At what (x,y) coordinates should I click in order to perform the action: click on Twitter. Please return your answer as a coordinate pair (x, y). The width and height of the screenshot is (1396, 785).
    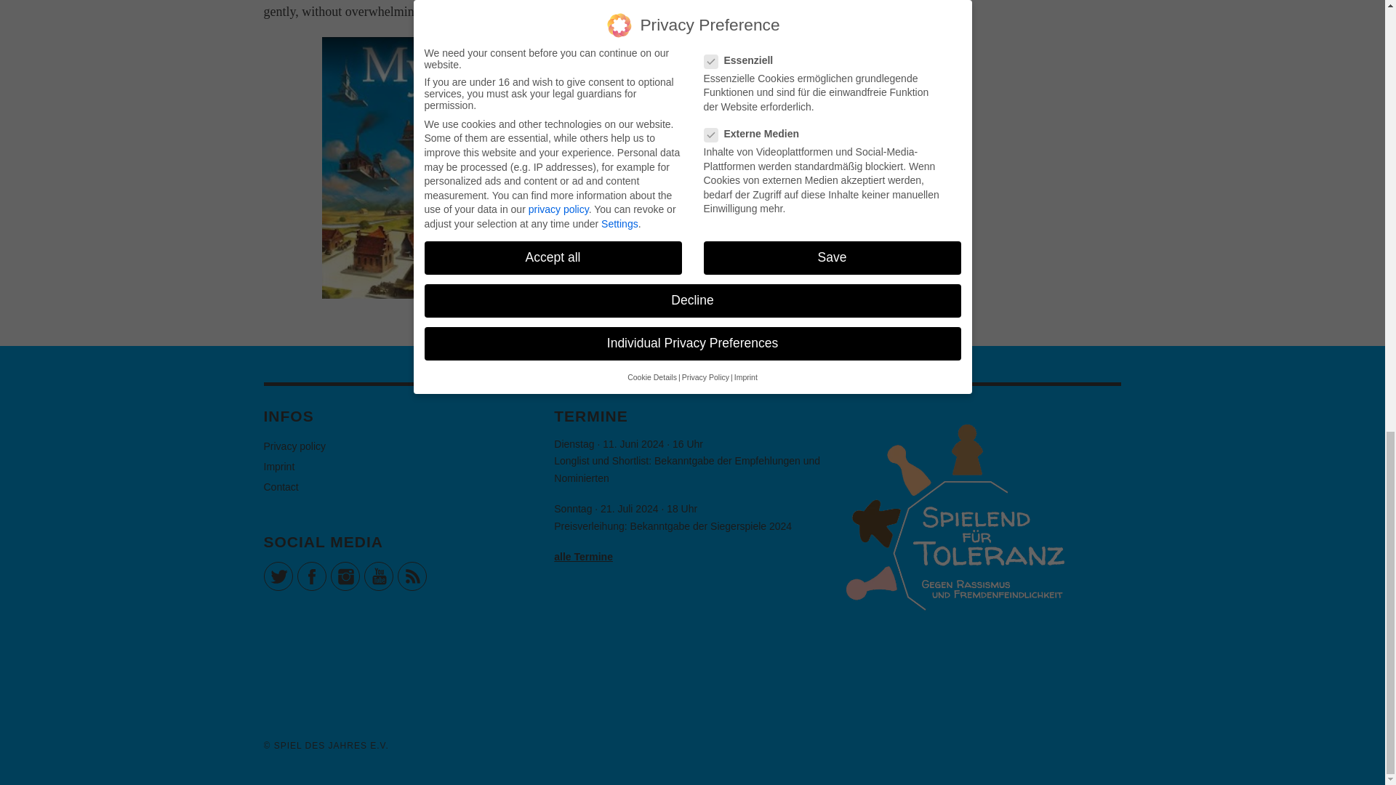
    Looking at the image, I should click on (278, 576).